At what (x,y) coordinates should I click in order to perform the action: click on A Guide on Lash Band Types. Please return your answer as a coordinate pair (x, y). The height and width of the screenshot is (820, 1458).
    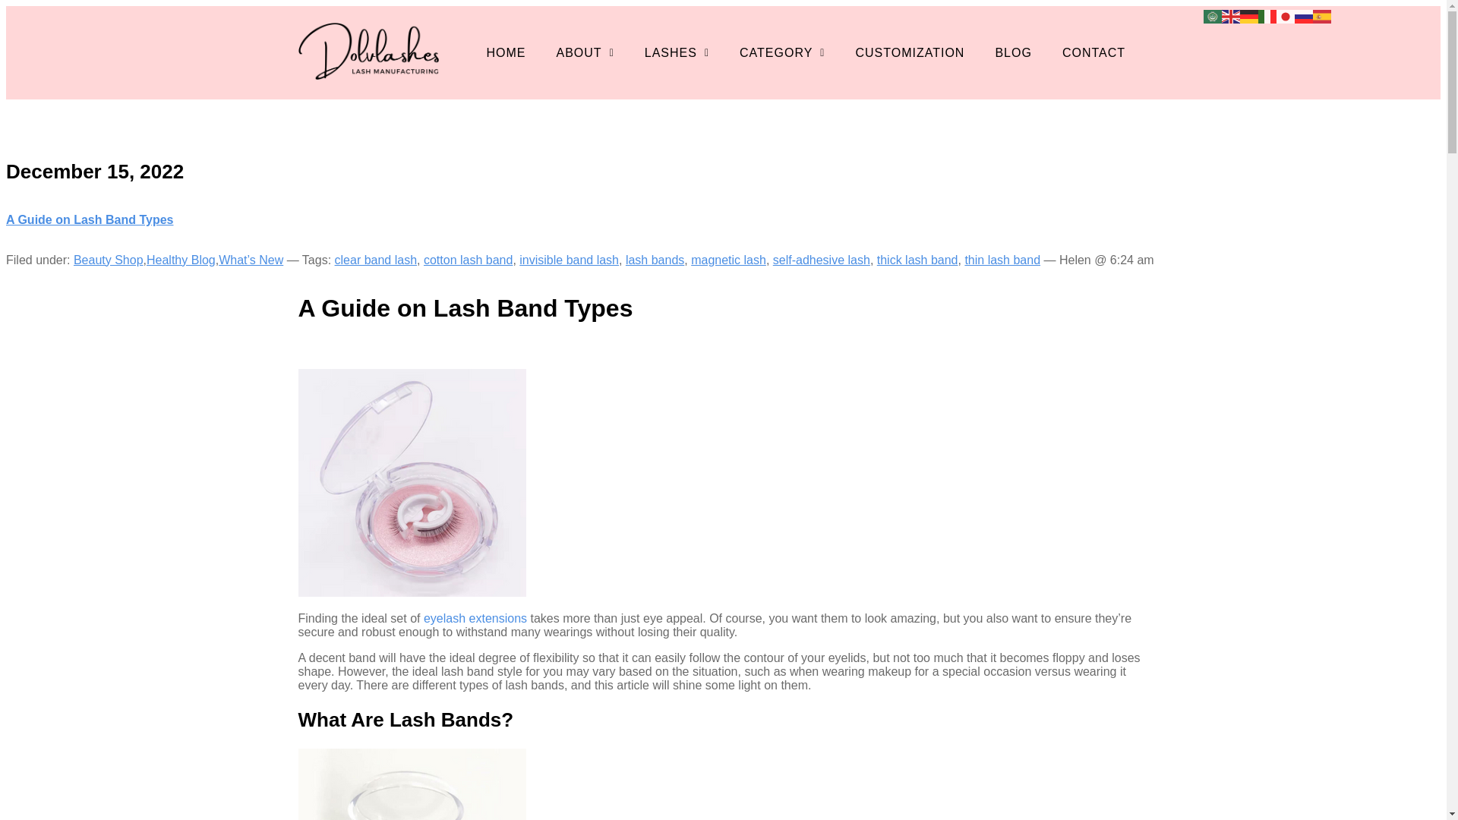
    Looking at the image, I should click on (90, 219).